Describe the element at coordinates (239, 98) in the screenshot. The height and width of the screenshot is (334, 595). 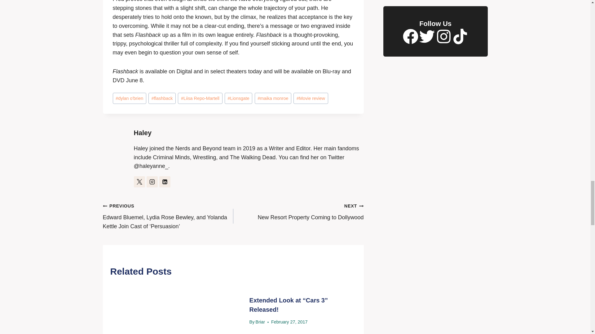
I see `Lionsgate` at that location.